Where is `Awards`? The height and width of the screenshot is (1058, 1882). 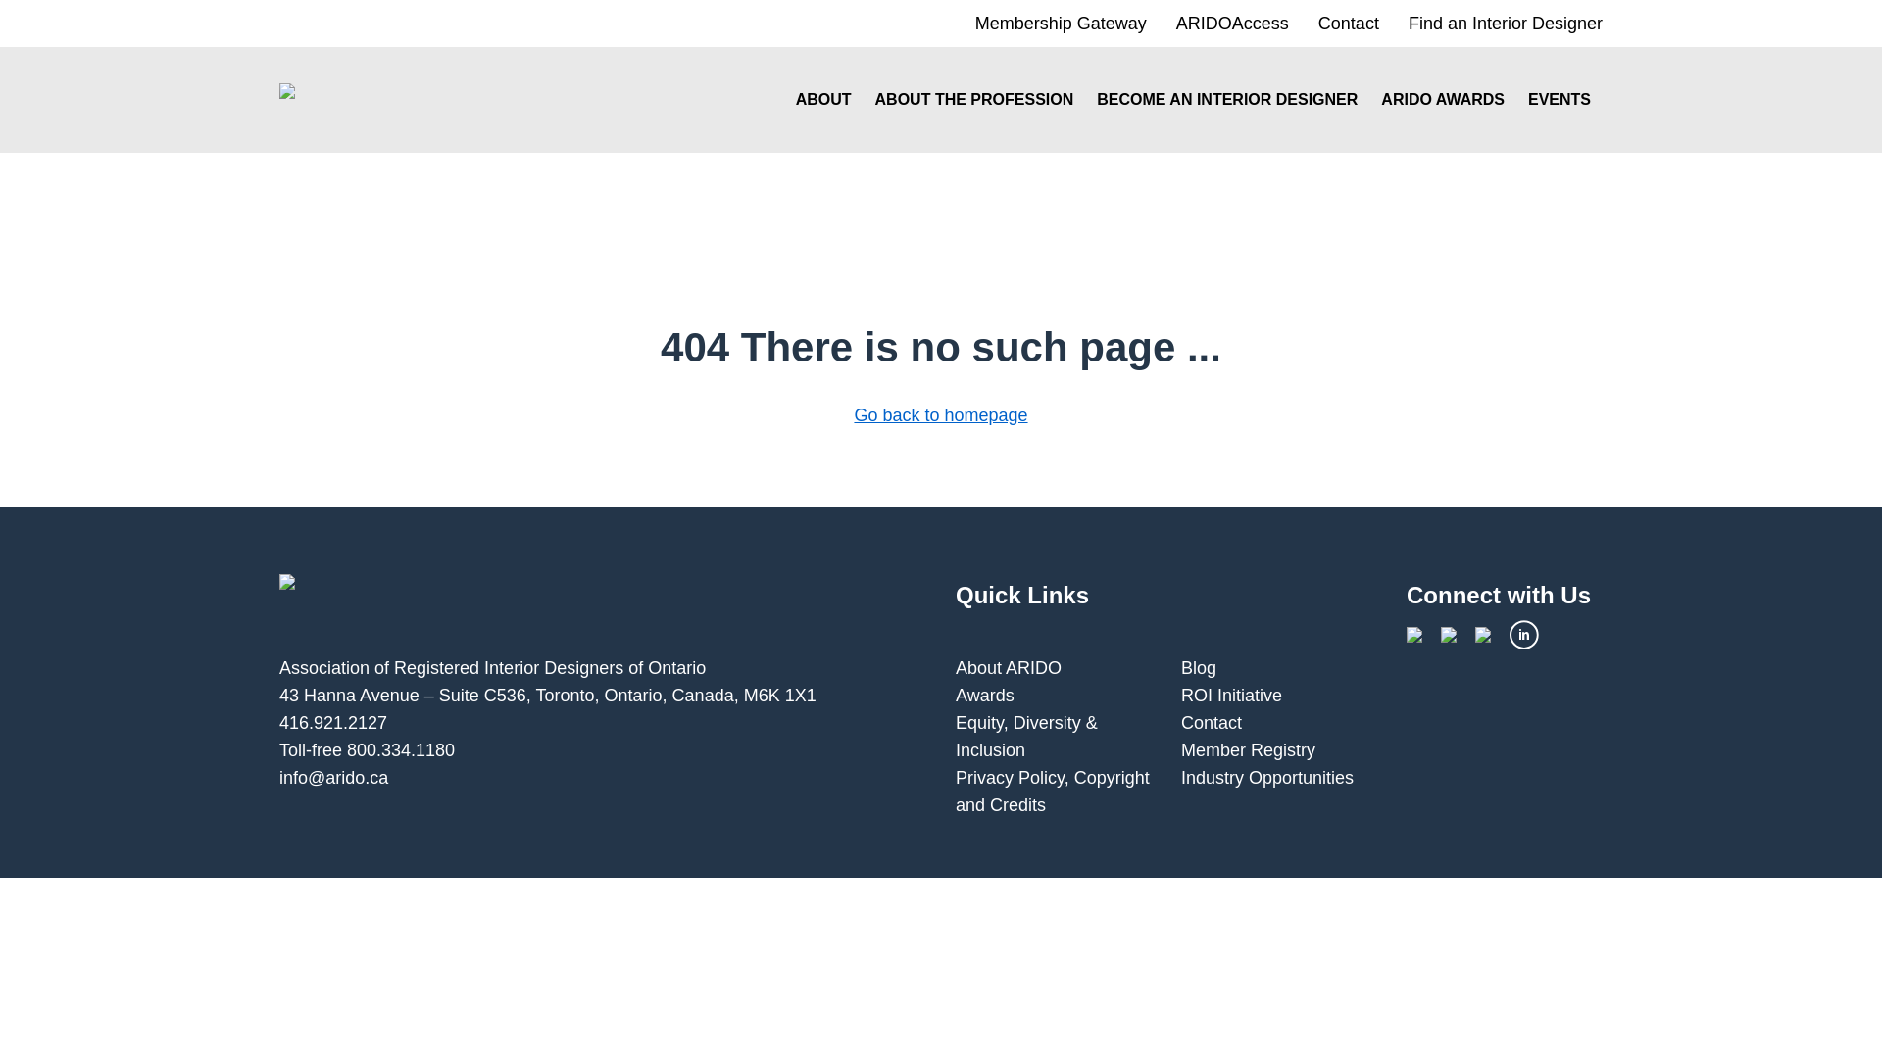
Awards is located at coordinates (985, 696).